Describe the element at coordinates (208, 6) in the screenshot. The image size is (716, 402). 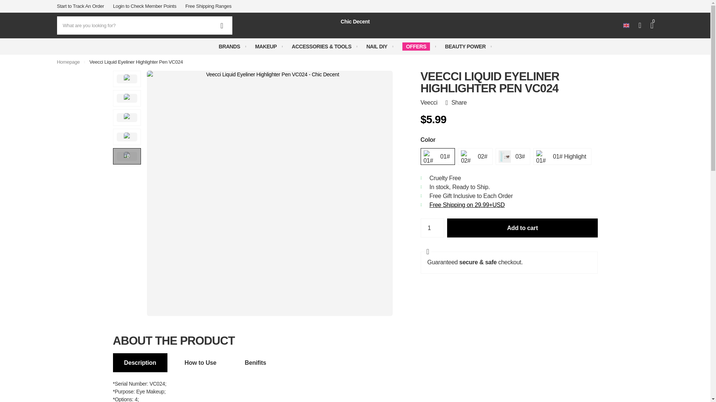
I see `Shipping Policy` at that location.